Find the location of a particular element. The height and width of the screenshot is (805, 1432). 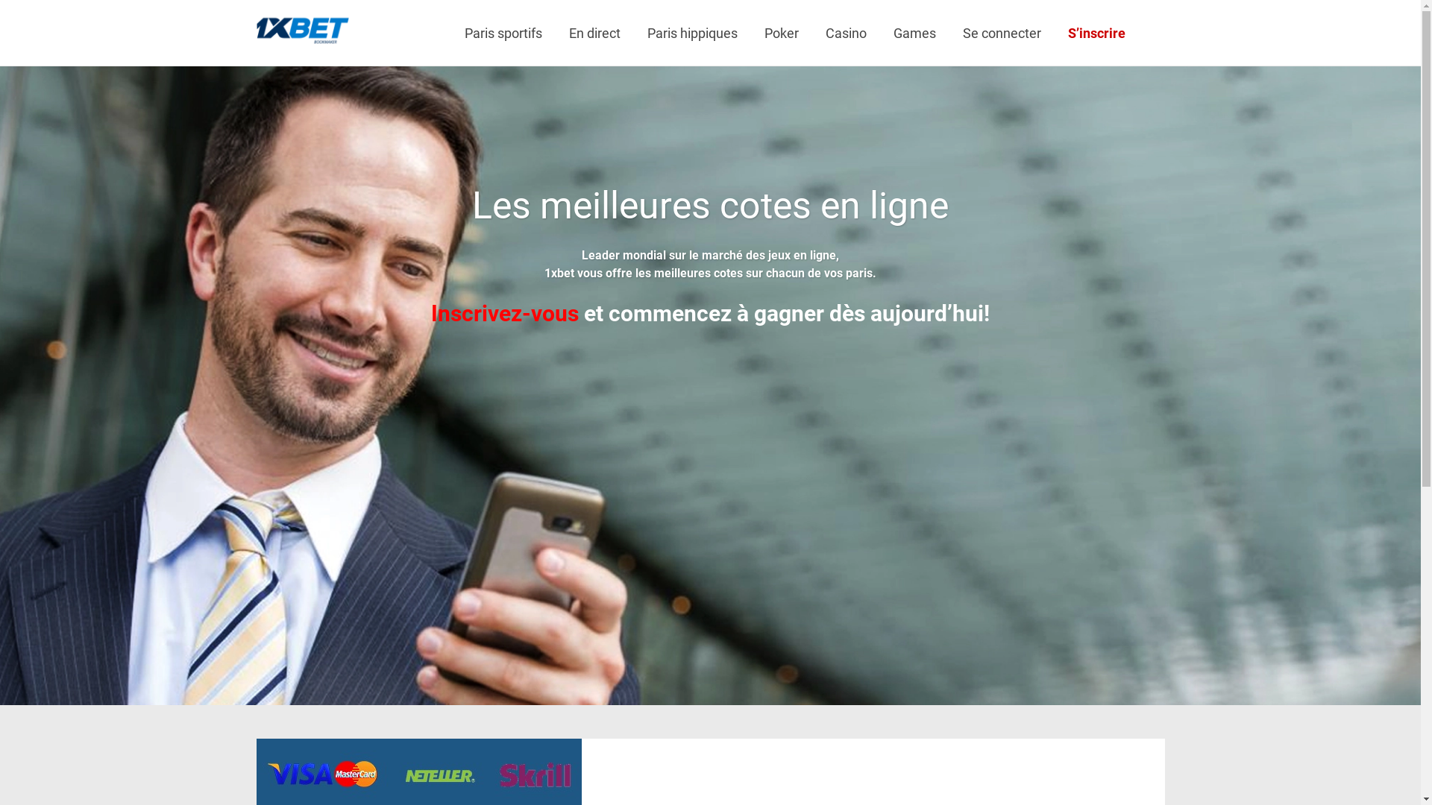

Se connecter is located at coordinates (1001, 34).